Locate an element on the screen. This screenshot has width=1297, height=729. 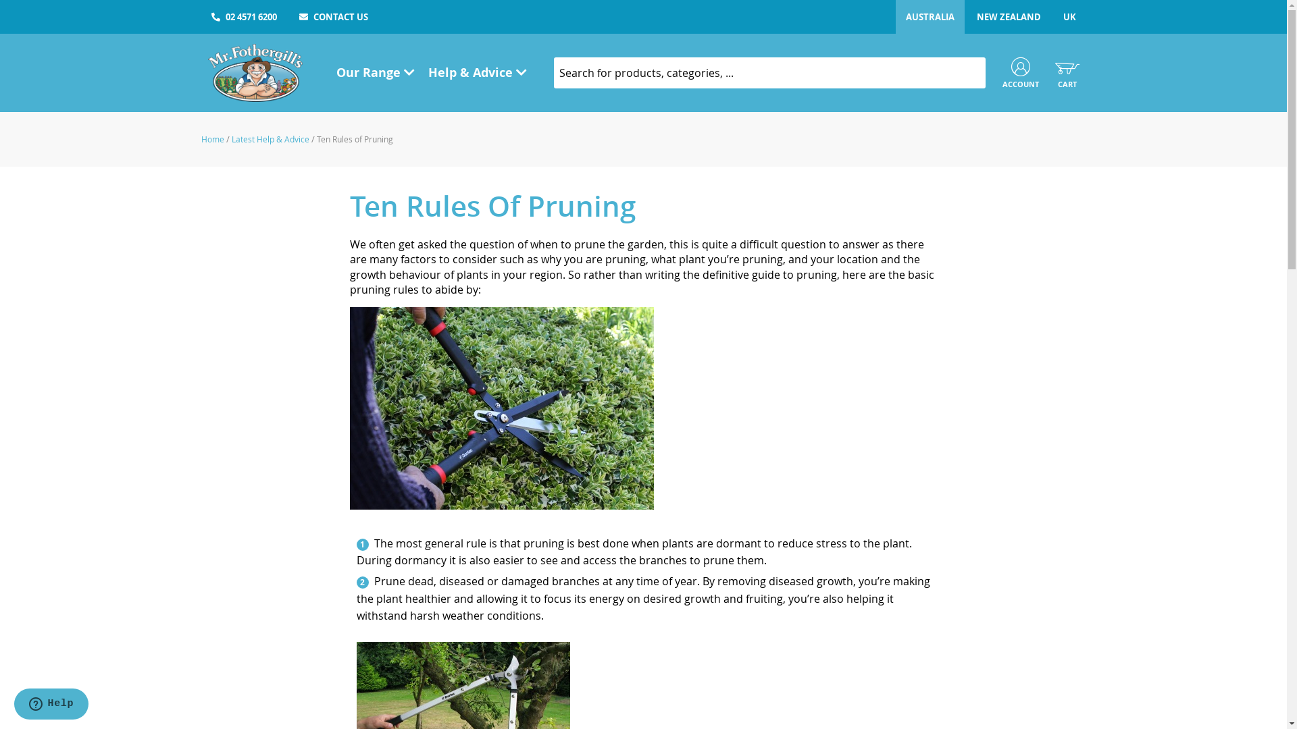
Opens a widget where you can chat to one of our agents is located at coordinates (51, 705).